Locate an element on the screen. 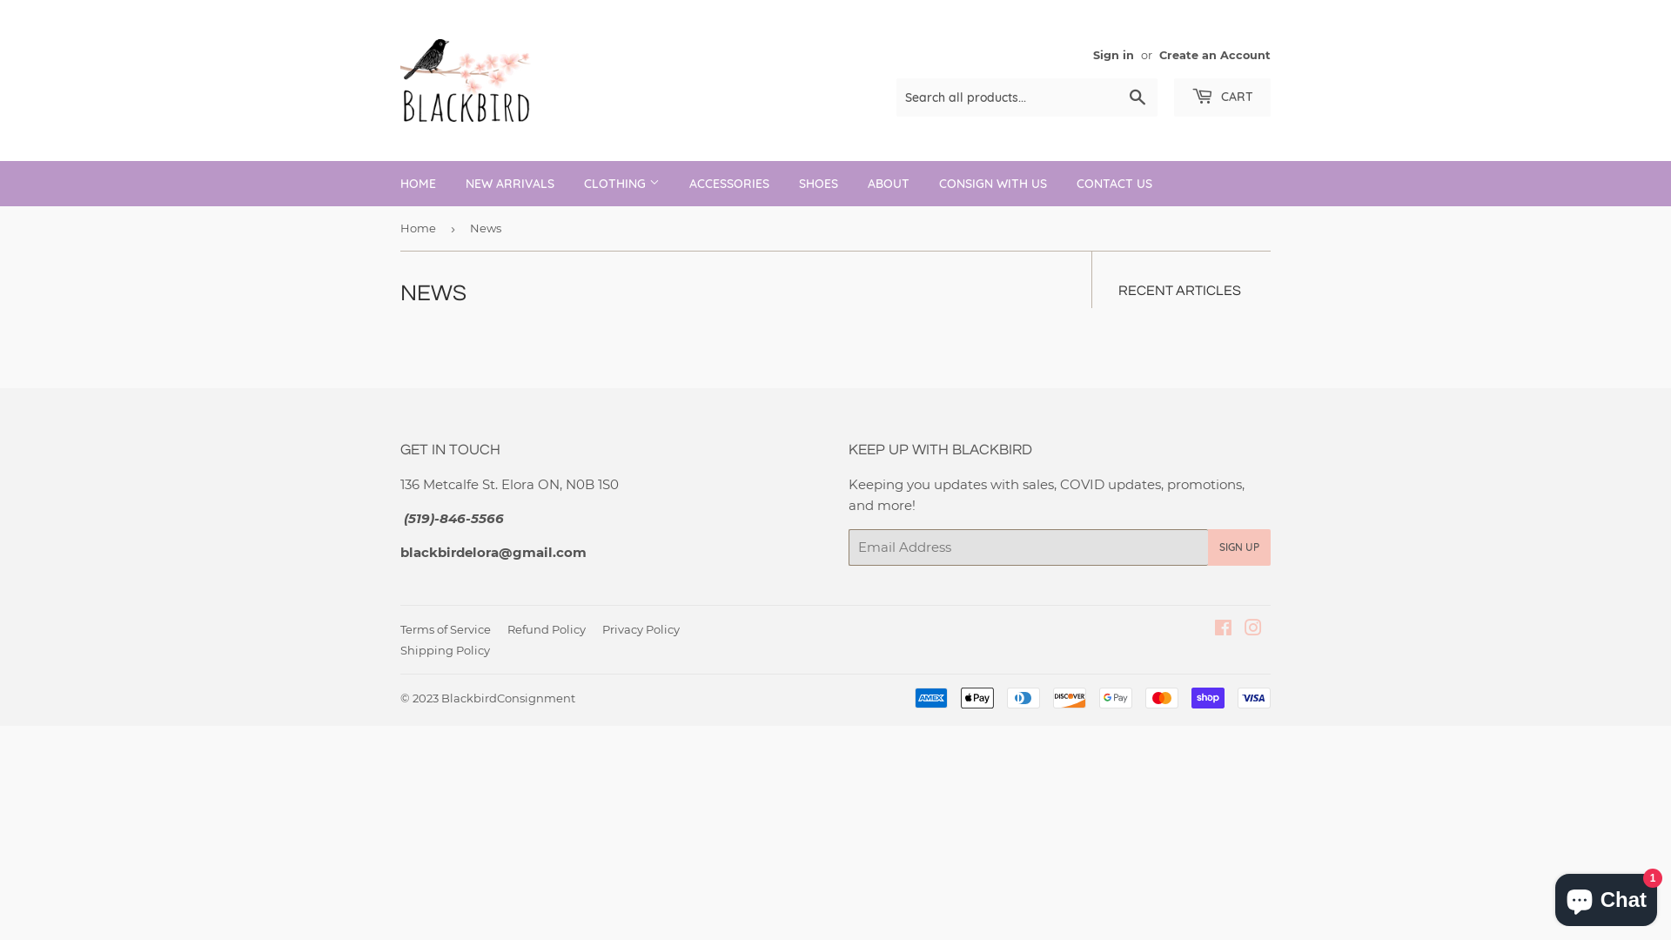 This screenshot has height=940, width=1671. Instagram is located at coordinates (1253, 630).